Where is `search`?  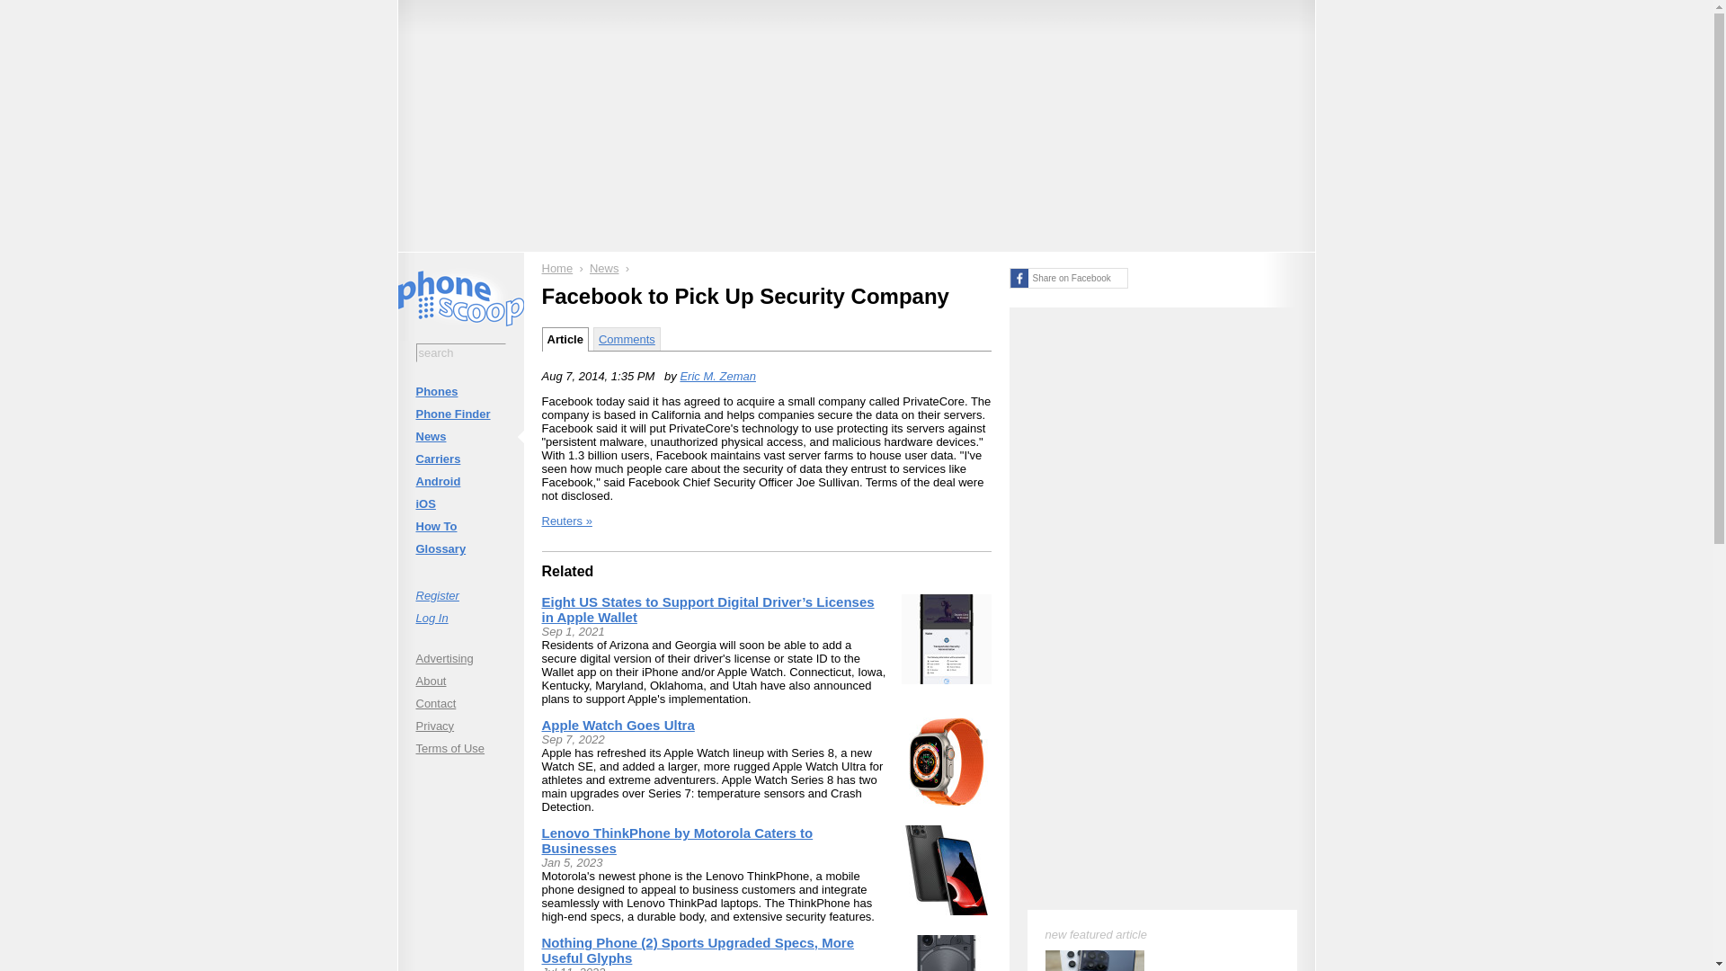 search is located at coordinates (460, 352).